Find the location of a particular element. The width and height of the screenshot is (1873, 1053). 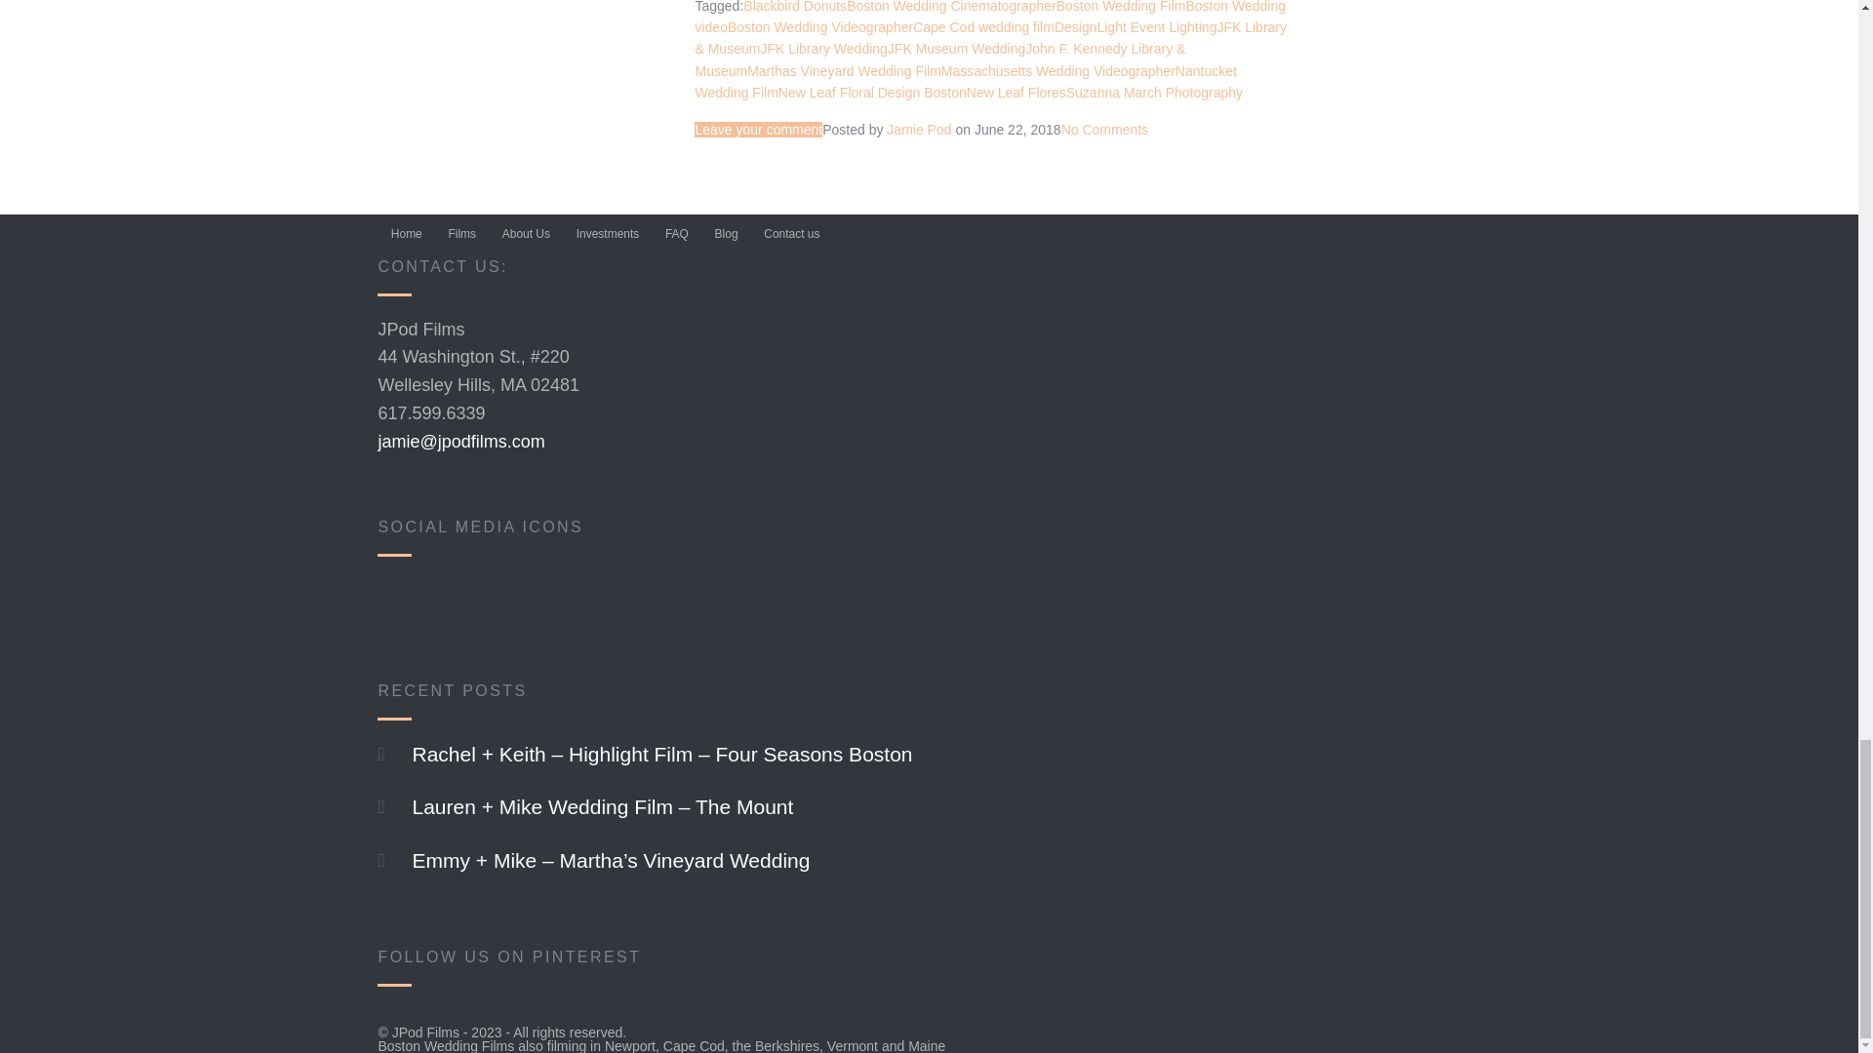

View all posts by Jamie Pod is located at coordinates (919, 130).